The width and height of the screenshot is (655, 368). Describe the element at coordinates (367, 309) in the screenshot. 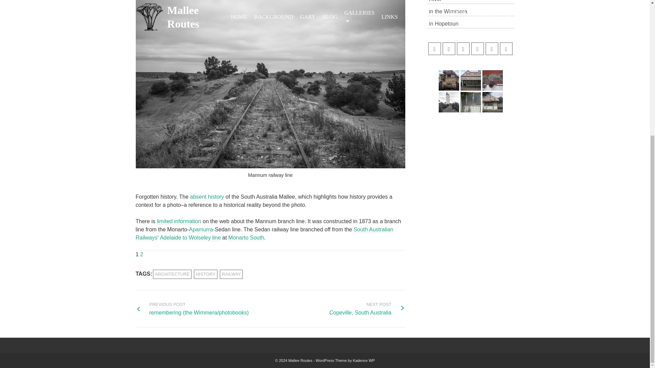

I see `HISTORY` at that location.